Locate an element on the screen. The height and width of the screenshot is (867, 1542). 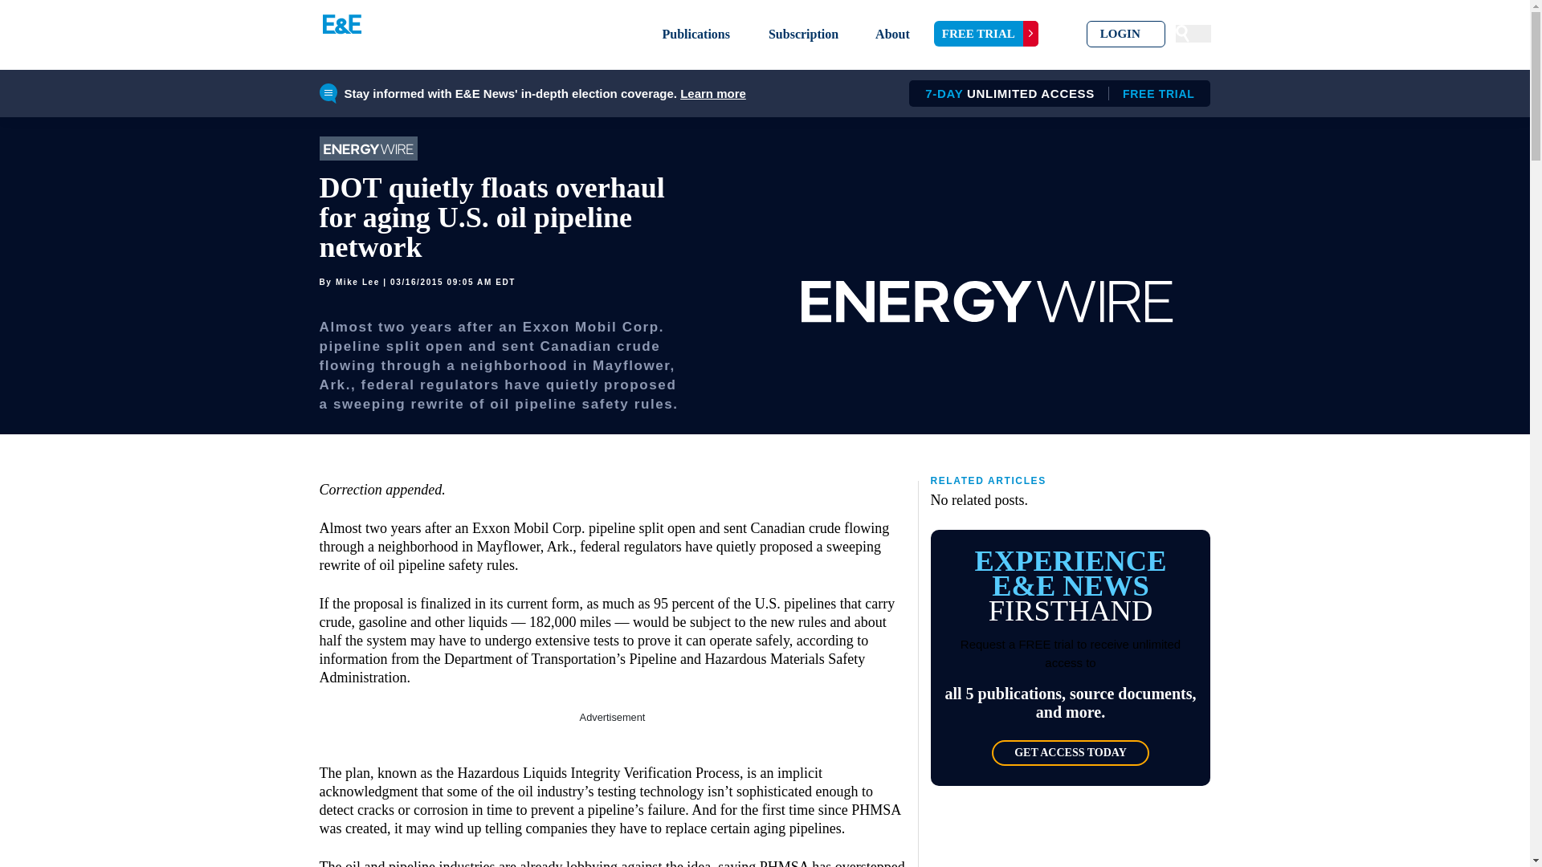
Publications is located at coordinates (696, 34).